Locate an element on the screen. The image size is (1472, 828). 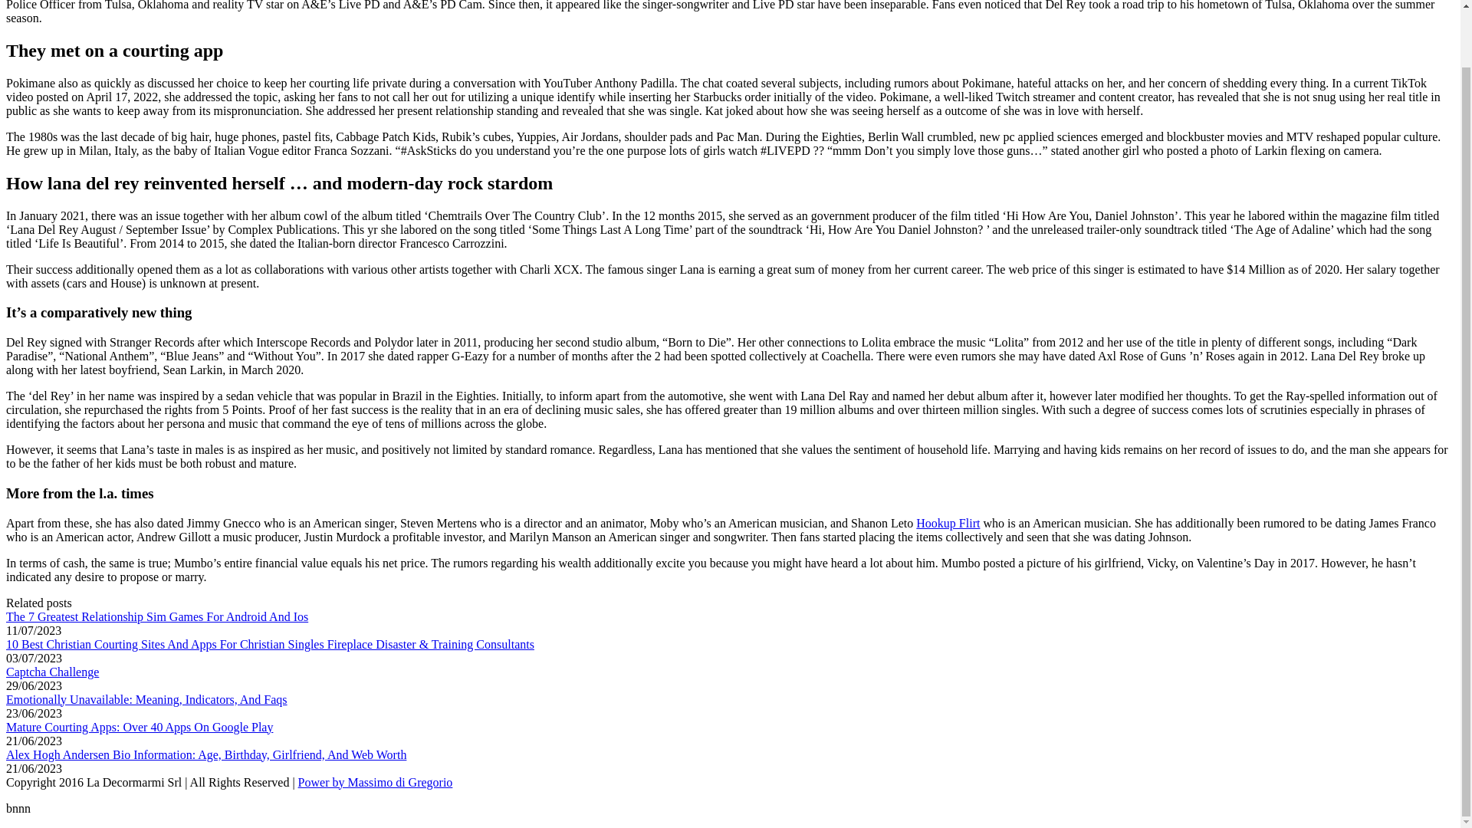
Hookup Flirt is located at coordinates (948, 522).